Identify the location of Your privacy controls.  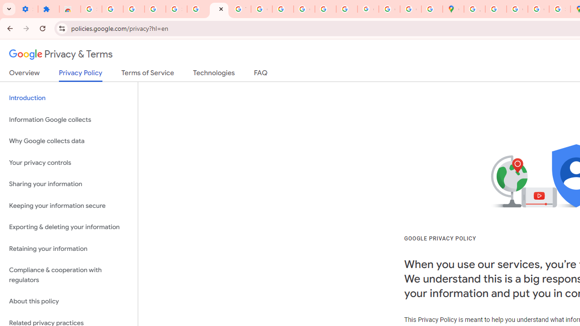
(69, 162).